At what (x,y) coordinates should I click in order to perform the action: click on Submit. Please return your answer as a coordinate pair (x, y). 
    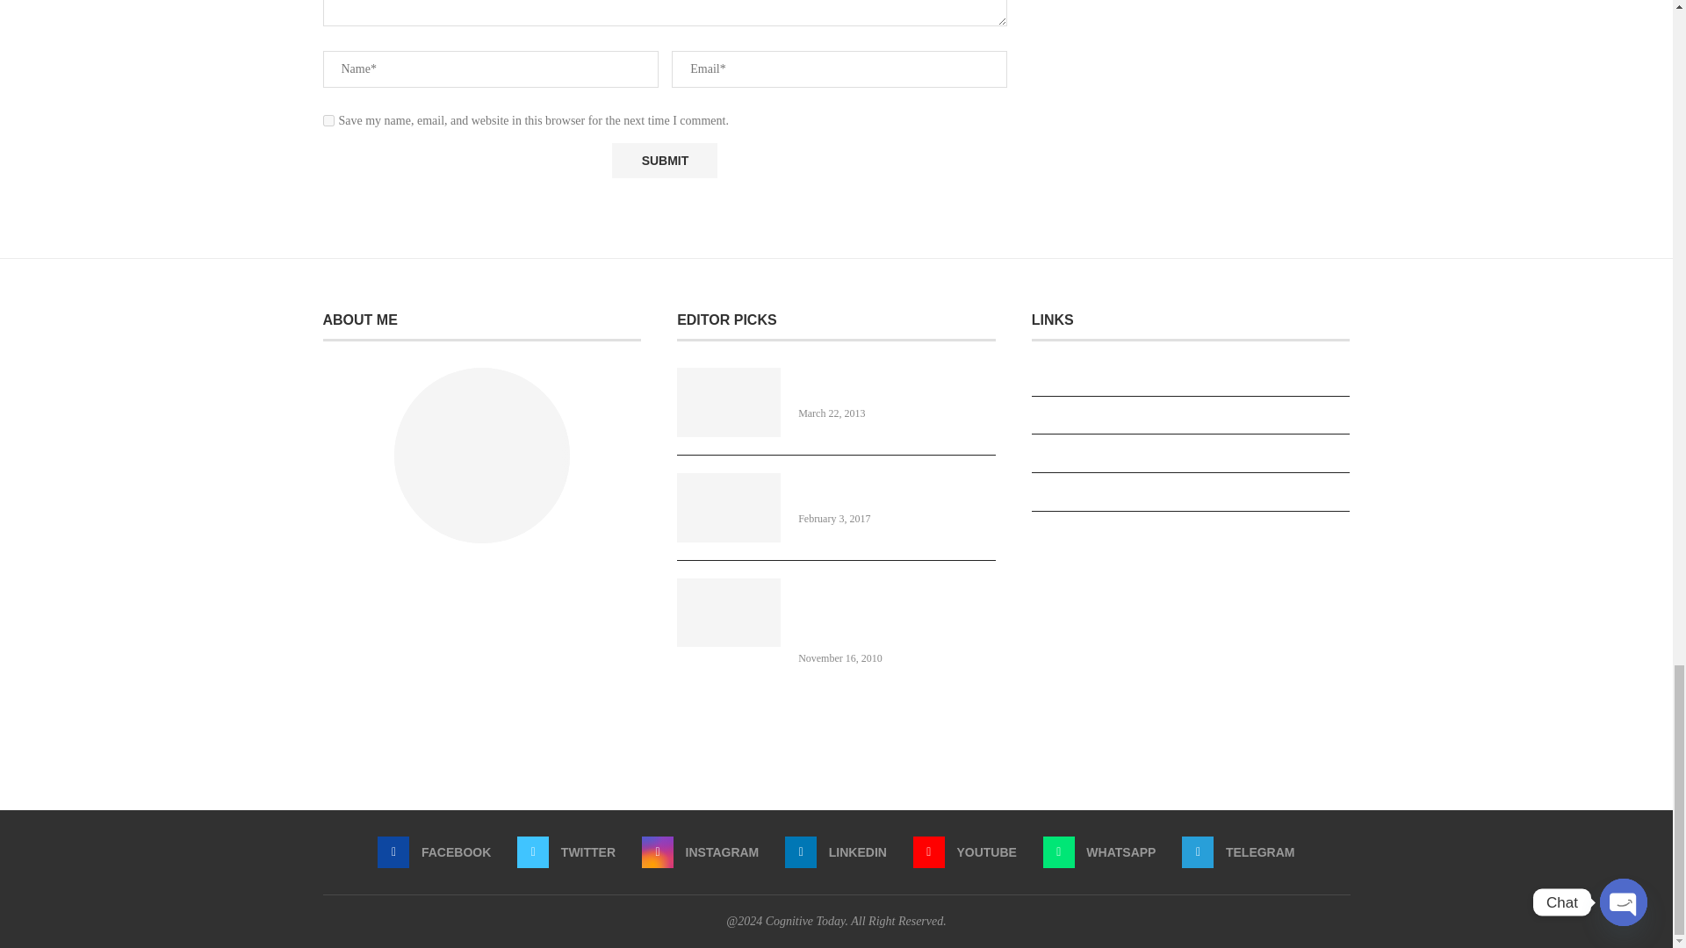
    Looking at the image, I should click on (664, 162).